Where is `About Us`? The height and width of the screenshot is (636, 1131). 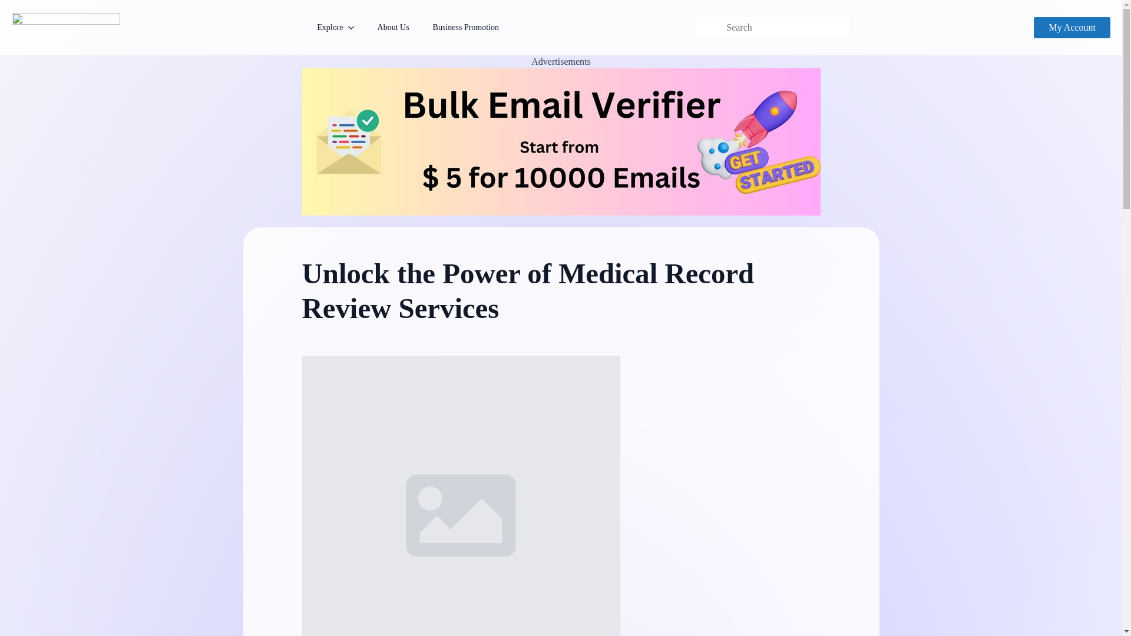 About Us is located at coordinates (393, 28).